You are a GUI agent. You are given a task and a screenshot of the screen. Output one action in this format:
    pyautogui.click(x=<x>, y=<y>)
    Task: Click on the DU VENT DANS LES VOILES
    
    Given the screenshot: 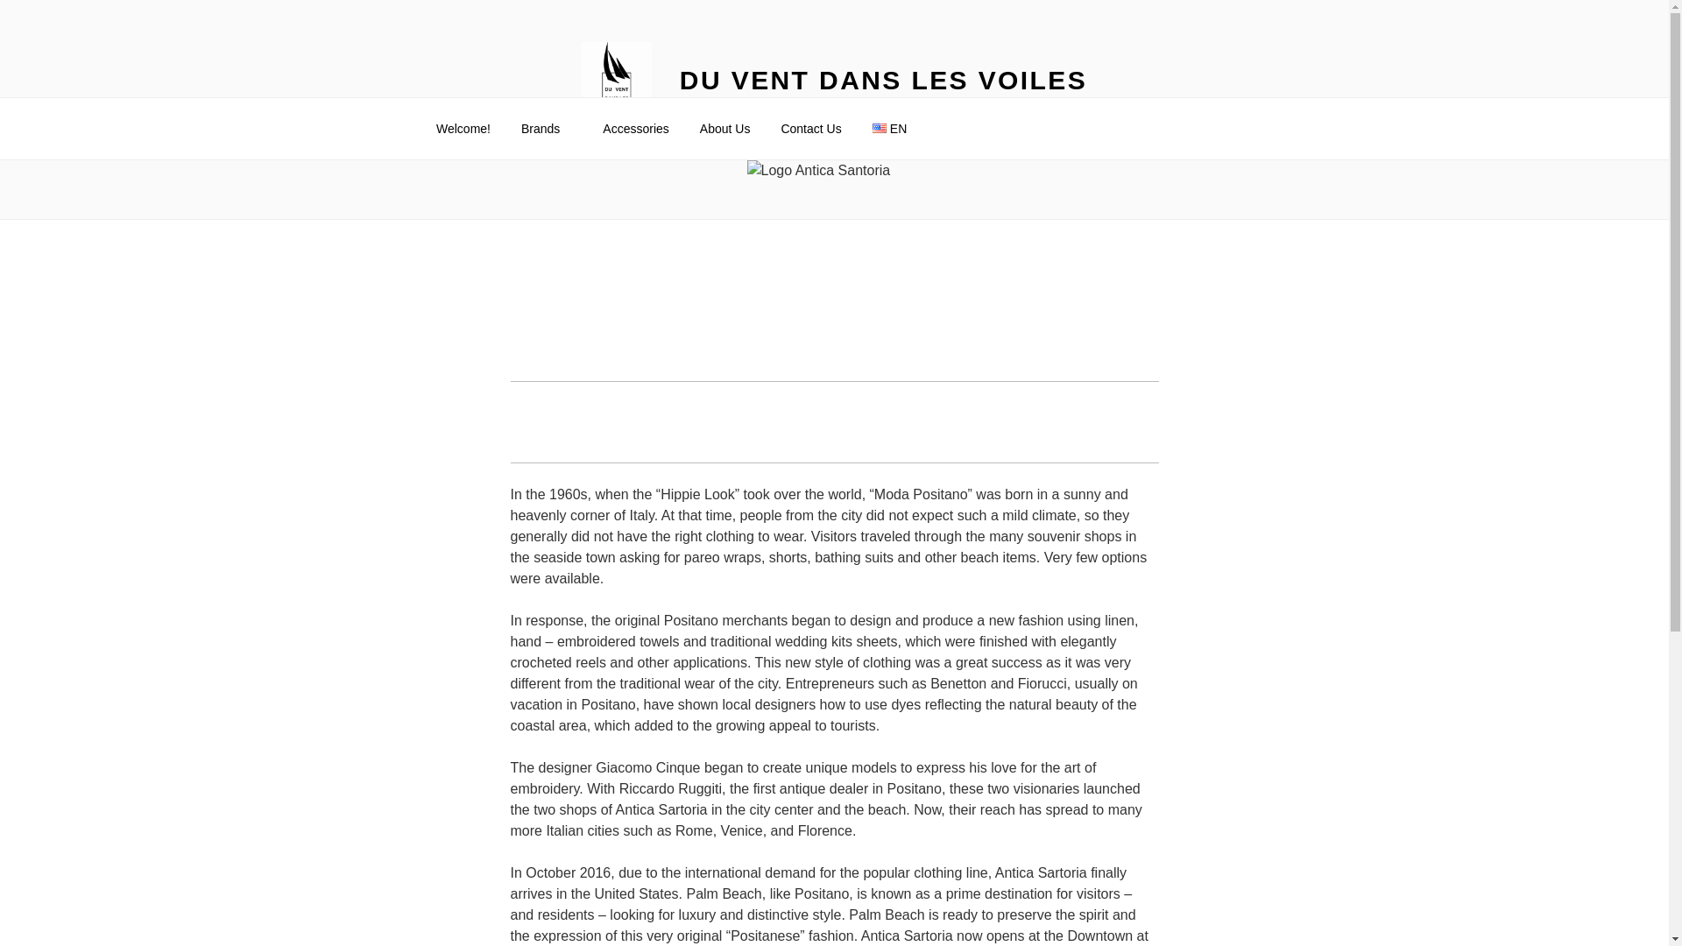 What is the action you would take?
    pyautogui.click(x=883, y=80)
    